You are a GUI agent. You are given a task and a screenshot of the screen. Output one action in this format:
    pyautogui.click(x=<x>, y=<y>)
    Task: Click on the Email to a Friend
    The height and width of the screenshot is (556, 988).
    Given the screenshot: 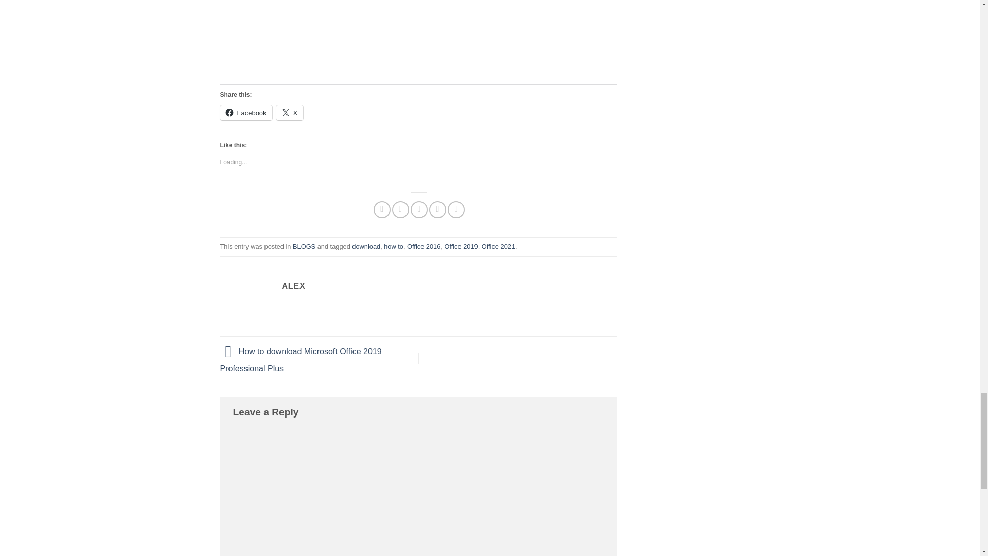 What is the action you would take?
    pyautogui.click(x=419, y=210)
    